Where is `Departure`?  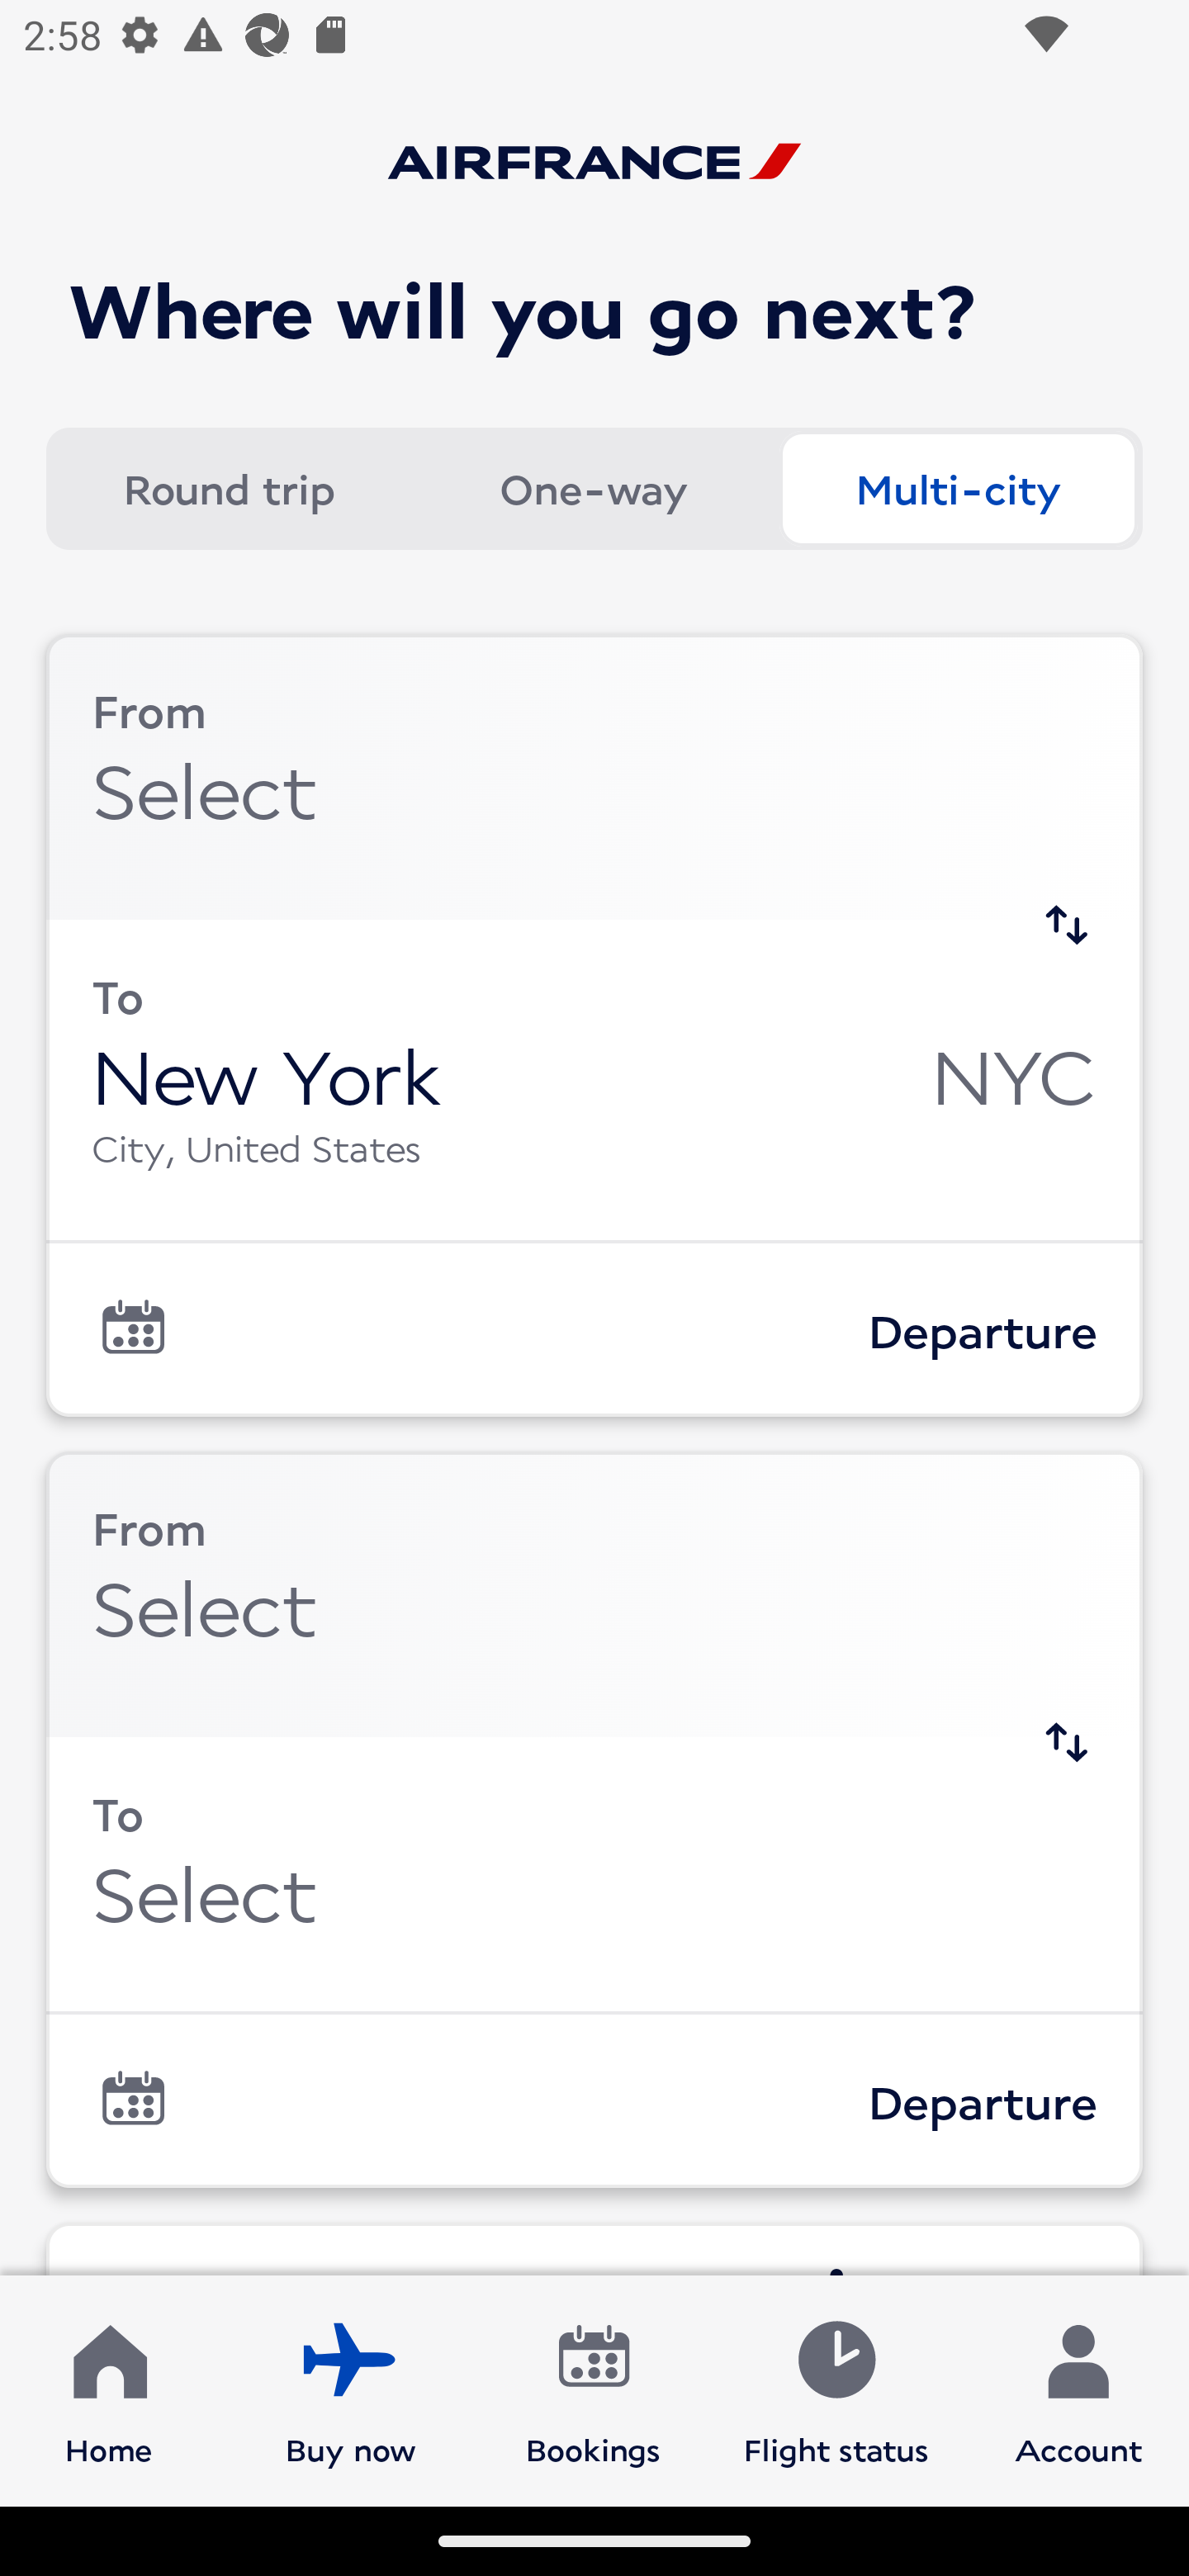
Departure is located at coordinates (594, 1330).